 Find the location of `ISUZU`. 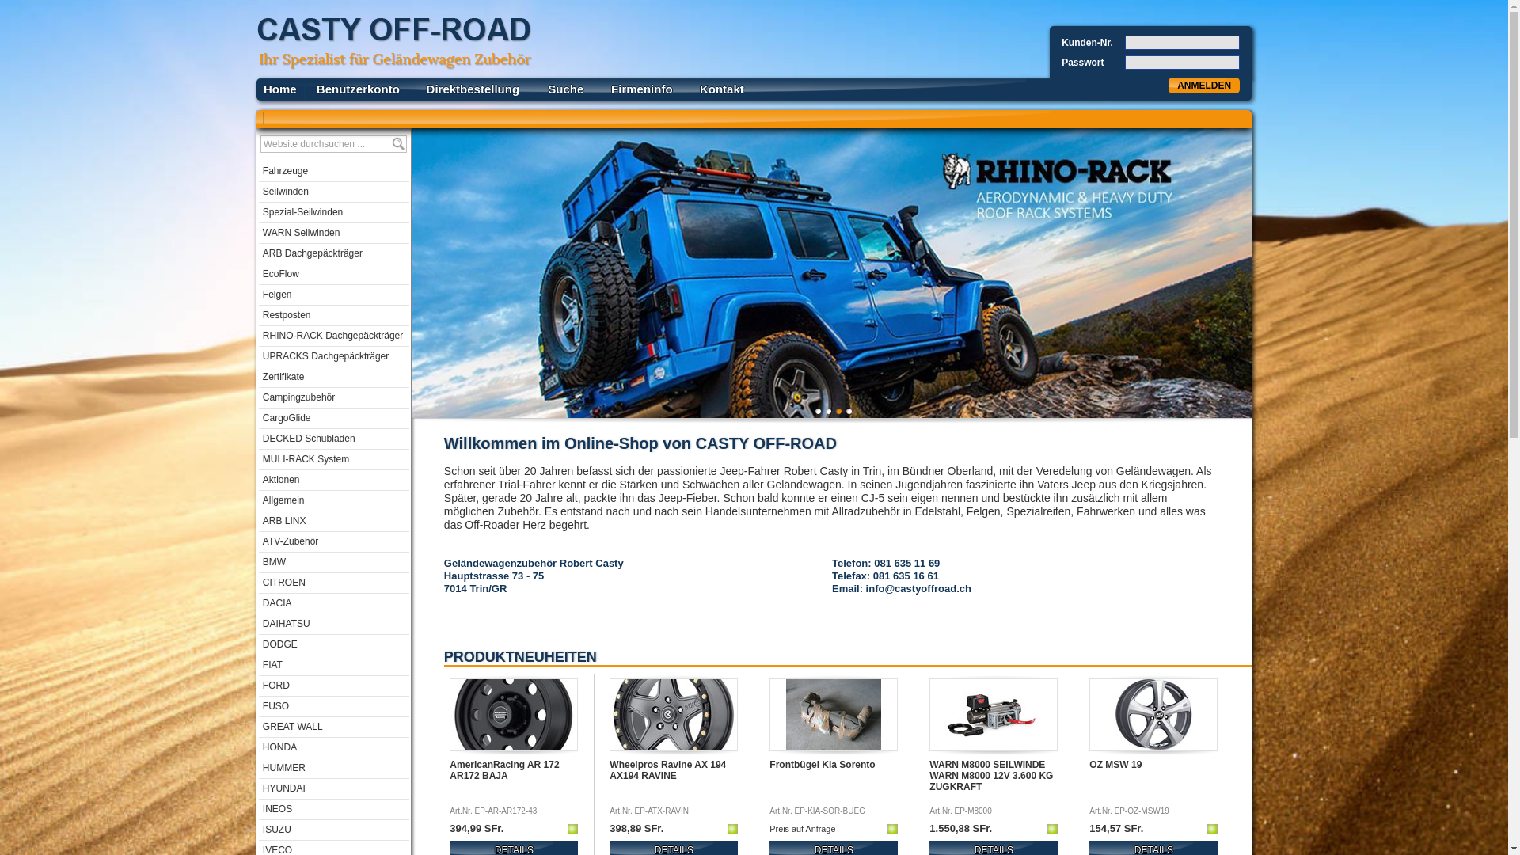

ISUZU is located at coordinates (334, 830).